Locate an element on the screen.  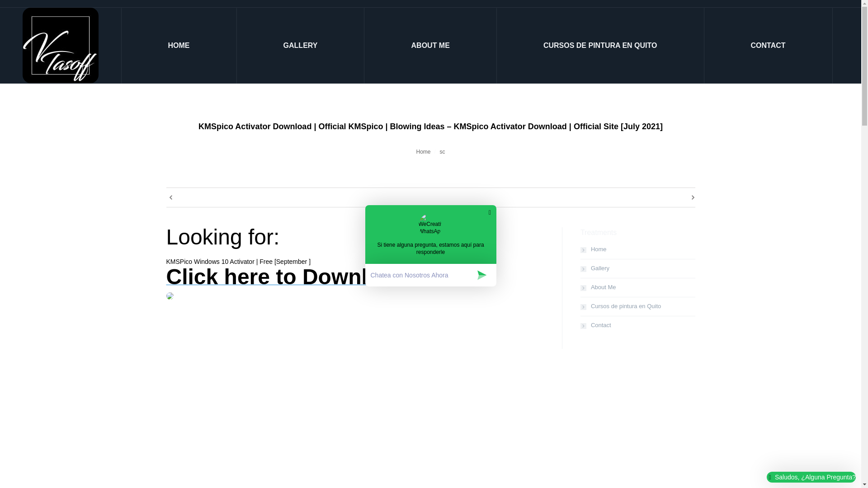
CONTACT is located at coordinates (768, 45).